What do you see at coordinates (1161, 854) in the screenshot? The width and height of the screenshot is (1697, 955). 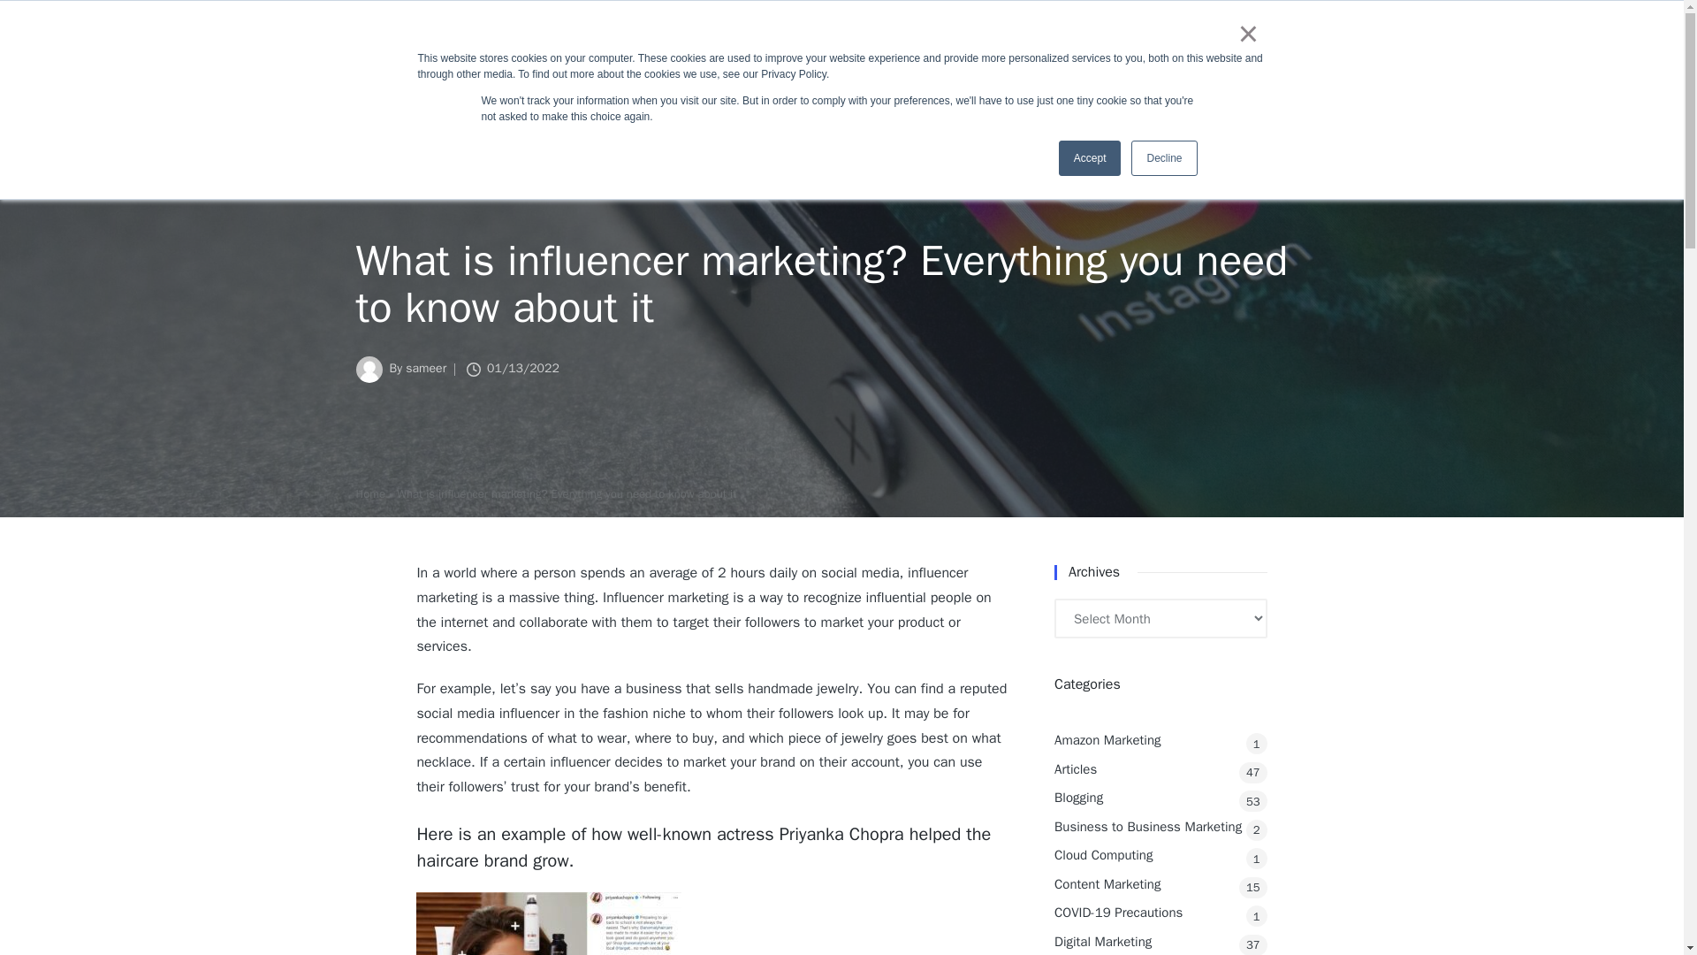 I see `Cloud Computing` at bounding box center [1161, 854].